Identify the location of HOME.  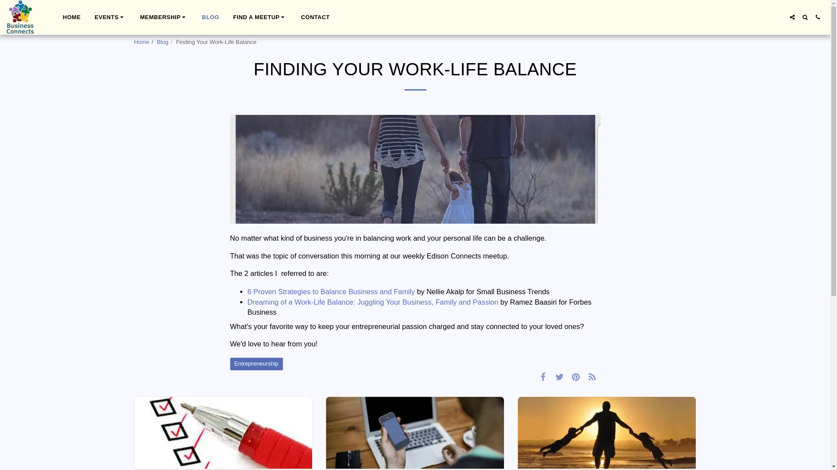
(71, 17).